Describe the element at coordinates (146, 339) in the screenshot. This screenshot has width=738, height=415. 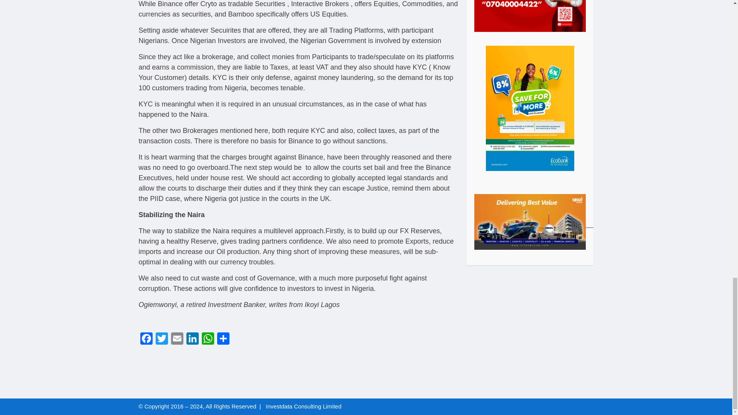
I see `Facebook` at that location.